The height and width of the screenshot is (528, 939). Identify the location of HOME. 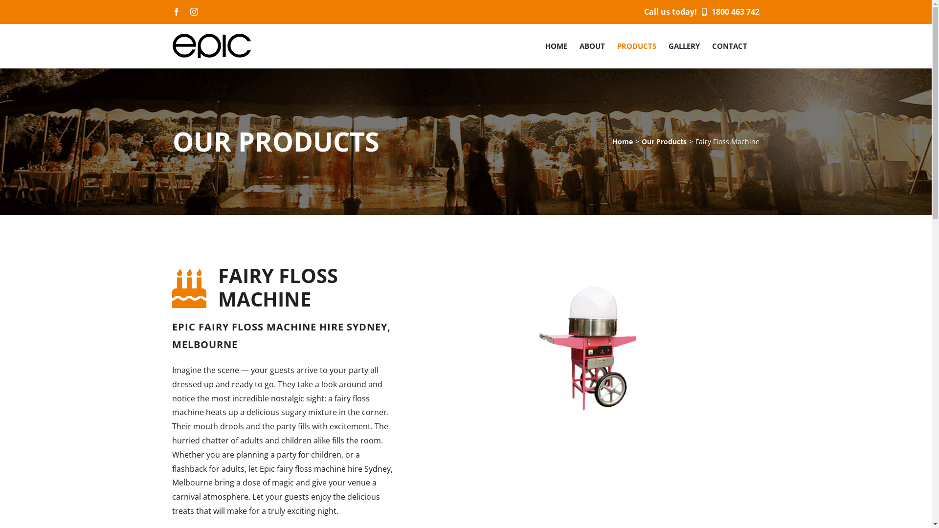
(556, 46).